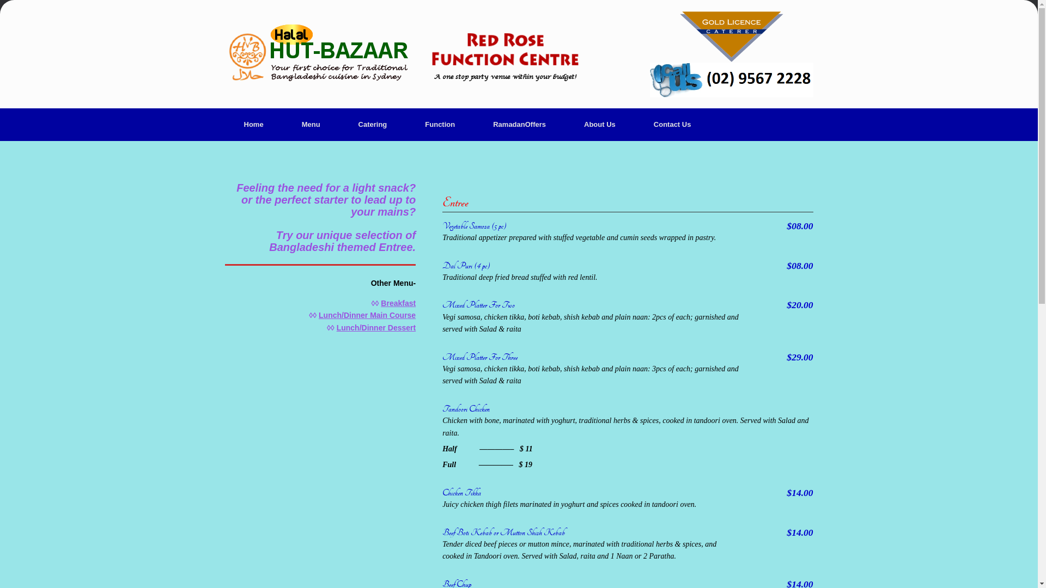  Describe the element at coordinates (367, 315) in the screenshot. I see `Lunch/Dinner Main Course` at that location.